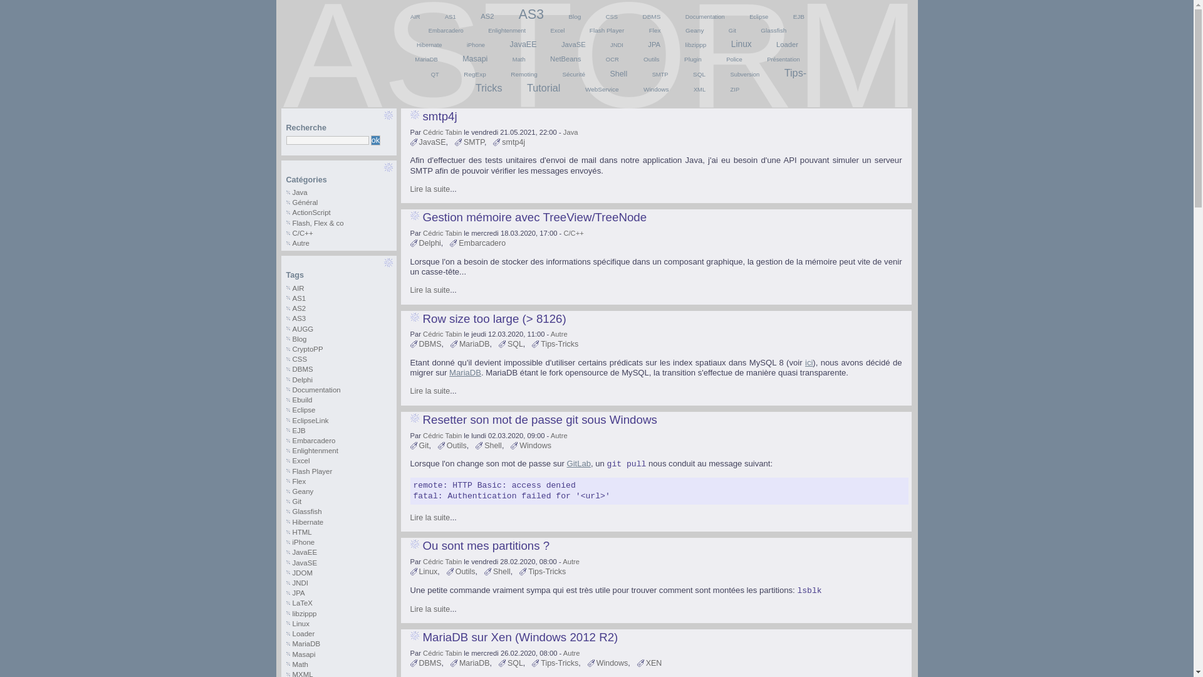 Image resolution: width=1203 pixels, height=677 pixels. Describe the element at coordinates (773, 30) in the screenshot. I see `Glassfish` at that location.